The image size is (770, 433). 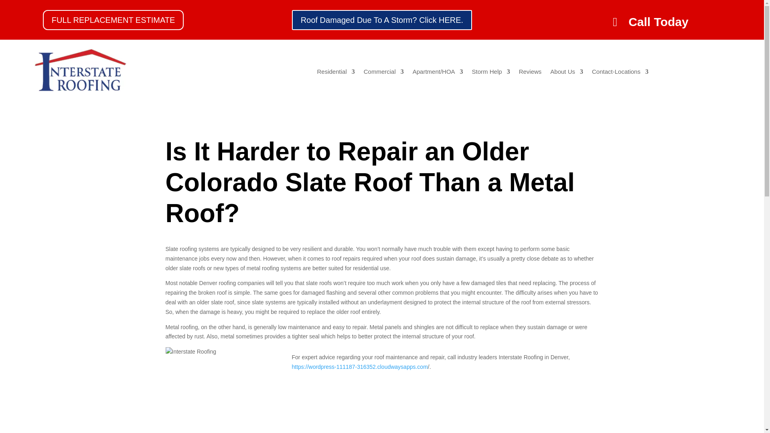 What do you see at coordinates (566, 73) in the screenshot?
I see `About Us` at bounding box center [566, 73].